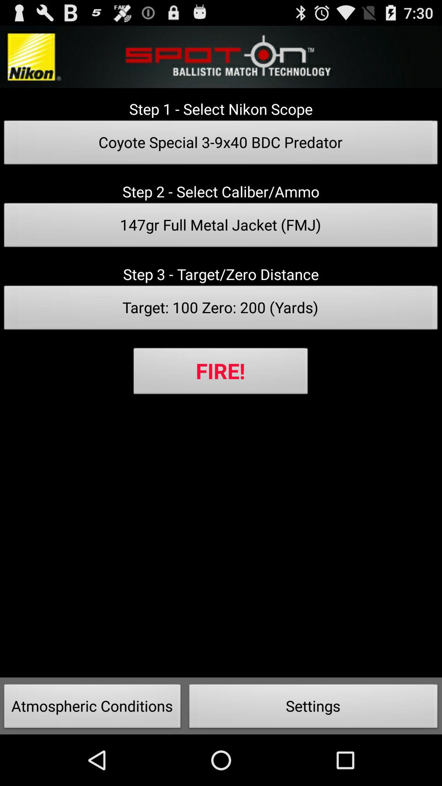 Image resolution: width=442 pixels, height=786 pixels. What do you see at coordinates (92, 708) in the screenshot?
I see `turn on item at the bottom left corner` at bounding box center [92, 708].